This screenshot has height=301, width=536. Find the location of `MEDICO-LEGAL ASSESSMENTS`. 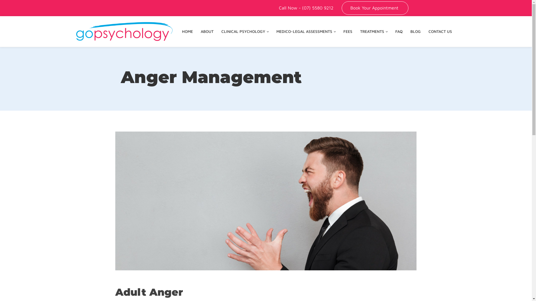

MEDICO-LEGAL ASSESSMENTS is located at coordinates (306, 31).